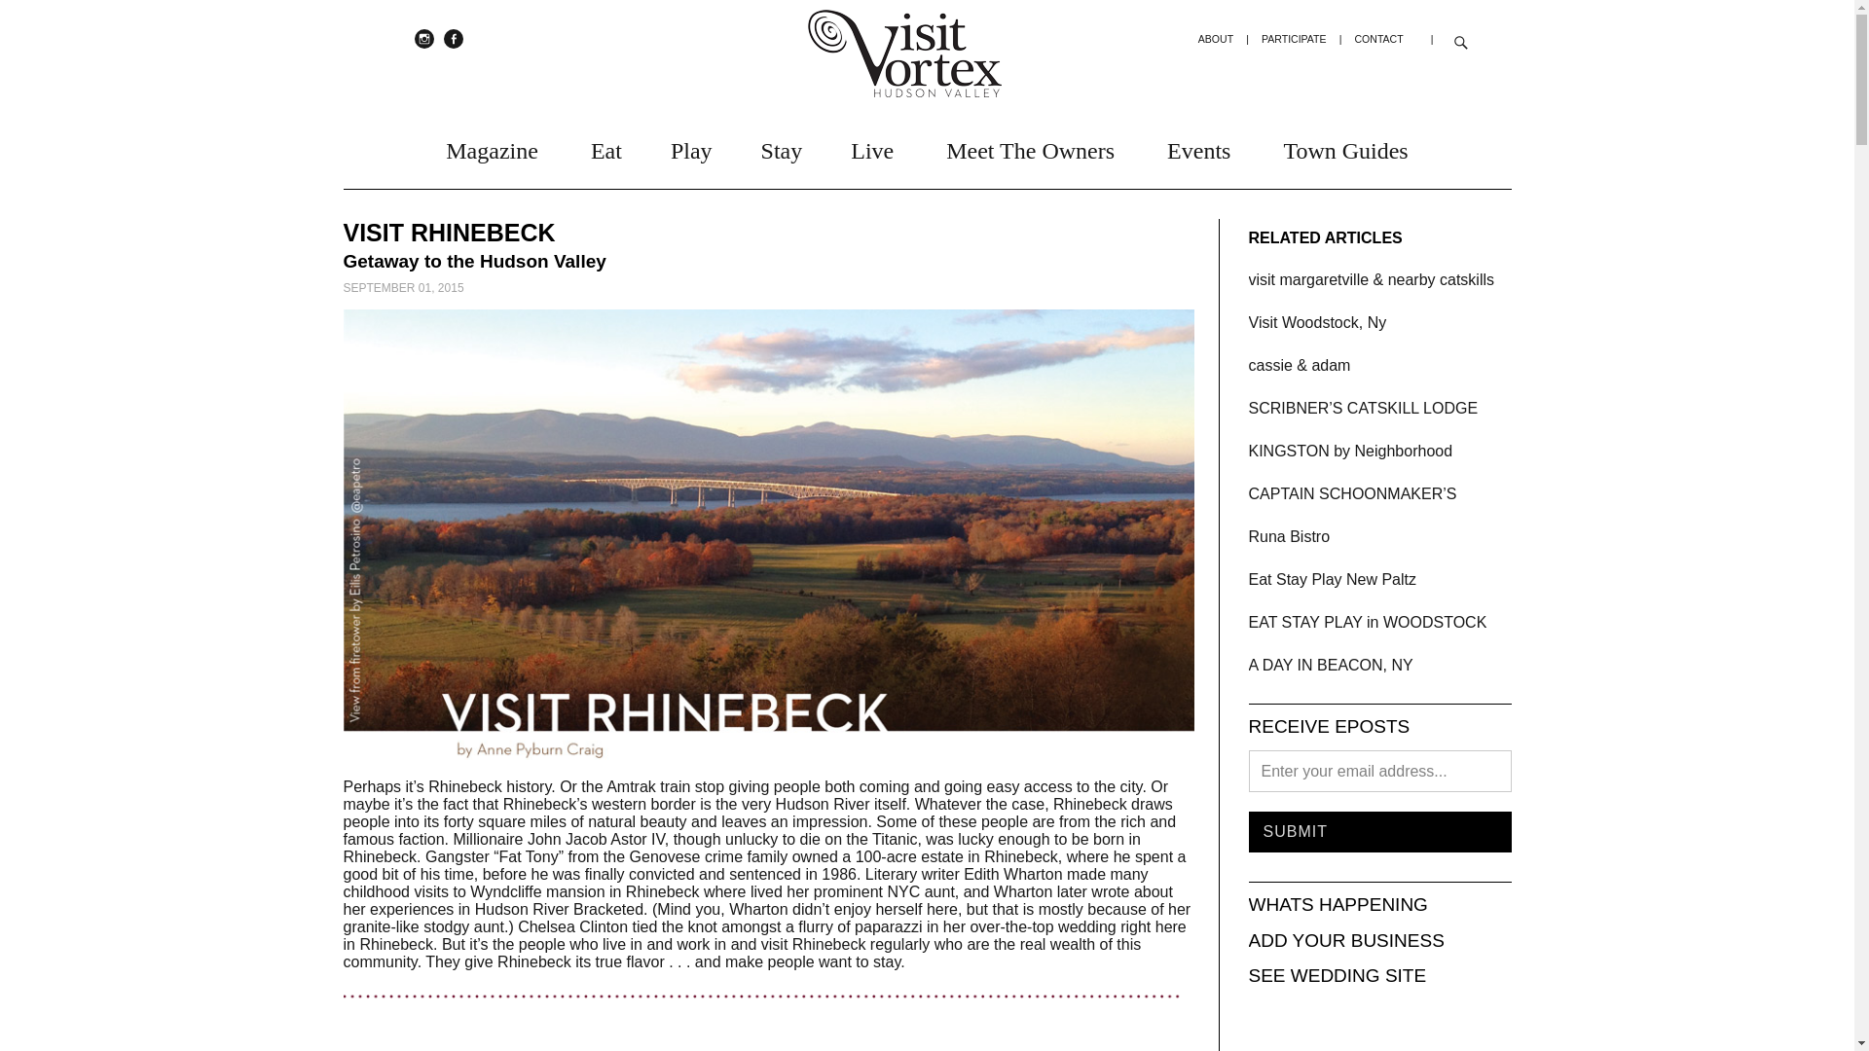 Image resolution: width=1869 pixels, height=1051 pixels. Describe the element at coordinates (782, 146) in the screenshot. I see `Stay` at that location.